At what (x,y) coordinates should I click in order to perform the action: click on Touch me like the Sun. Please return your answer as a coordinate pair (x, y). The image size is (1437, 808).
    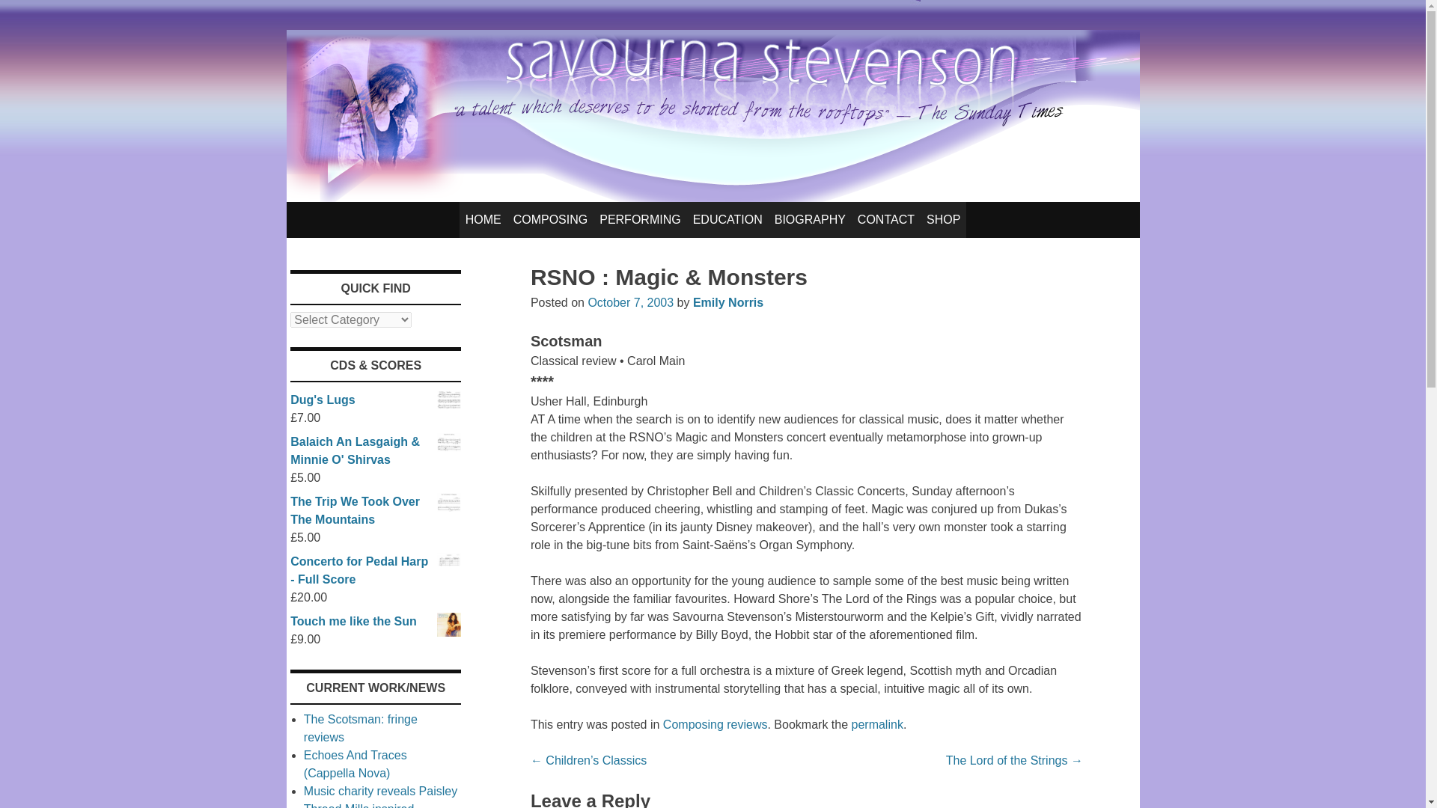
    Looking at the image, I should click on (376, 621).